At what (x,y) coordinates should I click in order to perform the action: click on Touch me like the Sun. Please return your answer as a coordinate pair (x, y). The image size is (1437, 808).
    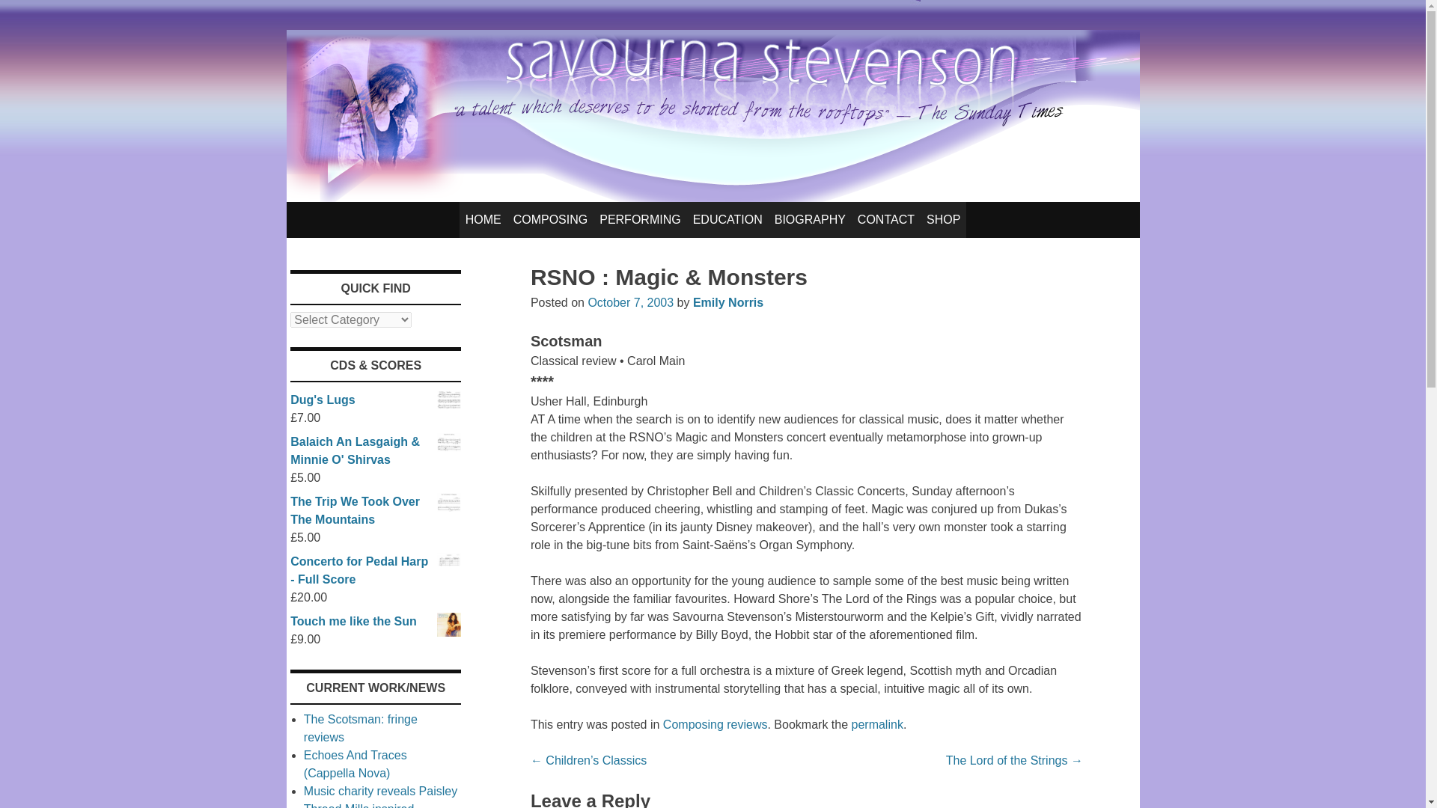
    Looking at the image, I should click on (376, 621).